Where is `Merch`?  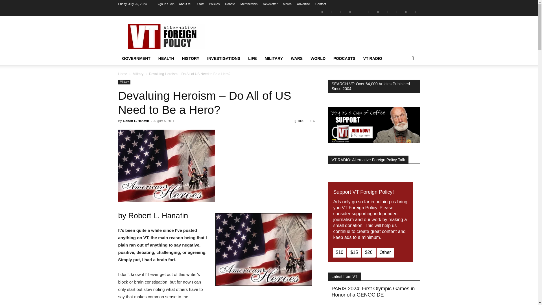
Merch is located at coordinates (287, 4).